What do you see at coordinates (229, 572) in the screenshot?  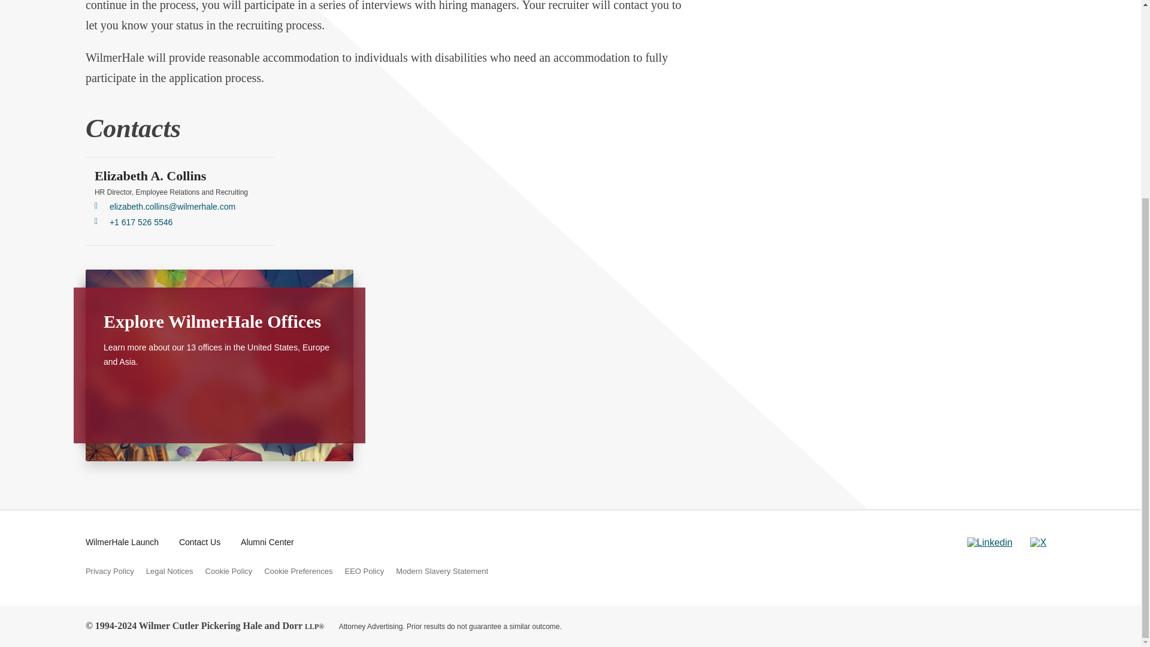 I see `Cookie Policy` at bounding box center [229, 572].